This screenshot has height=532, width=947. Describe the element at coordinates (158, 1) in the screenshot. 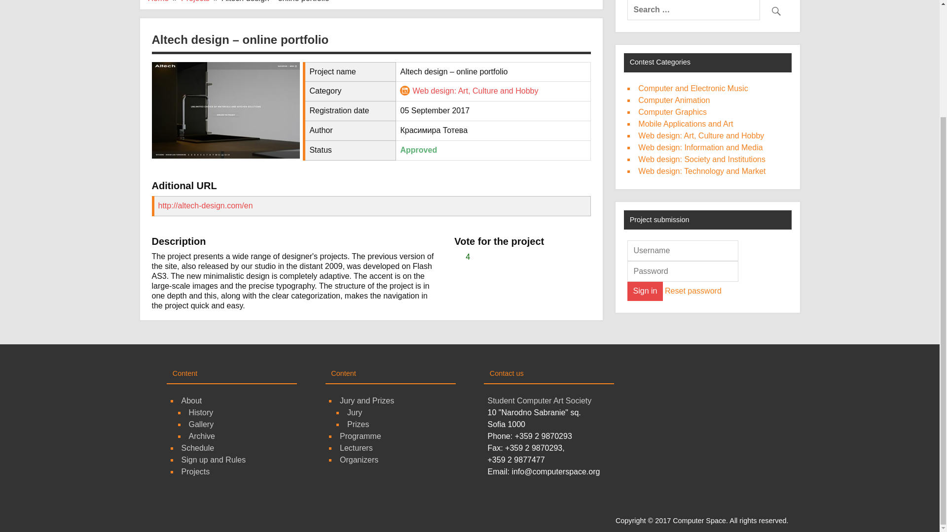

I see `Home` at that location.